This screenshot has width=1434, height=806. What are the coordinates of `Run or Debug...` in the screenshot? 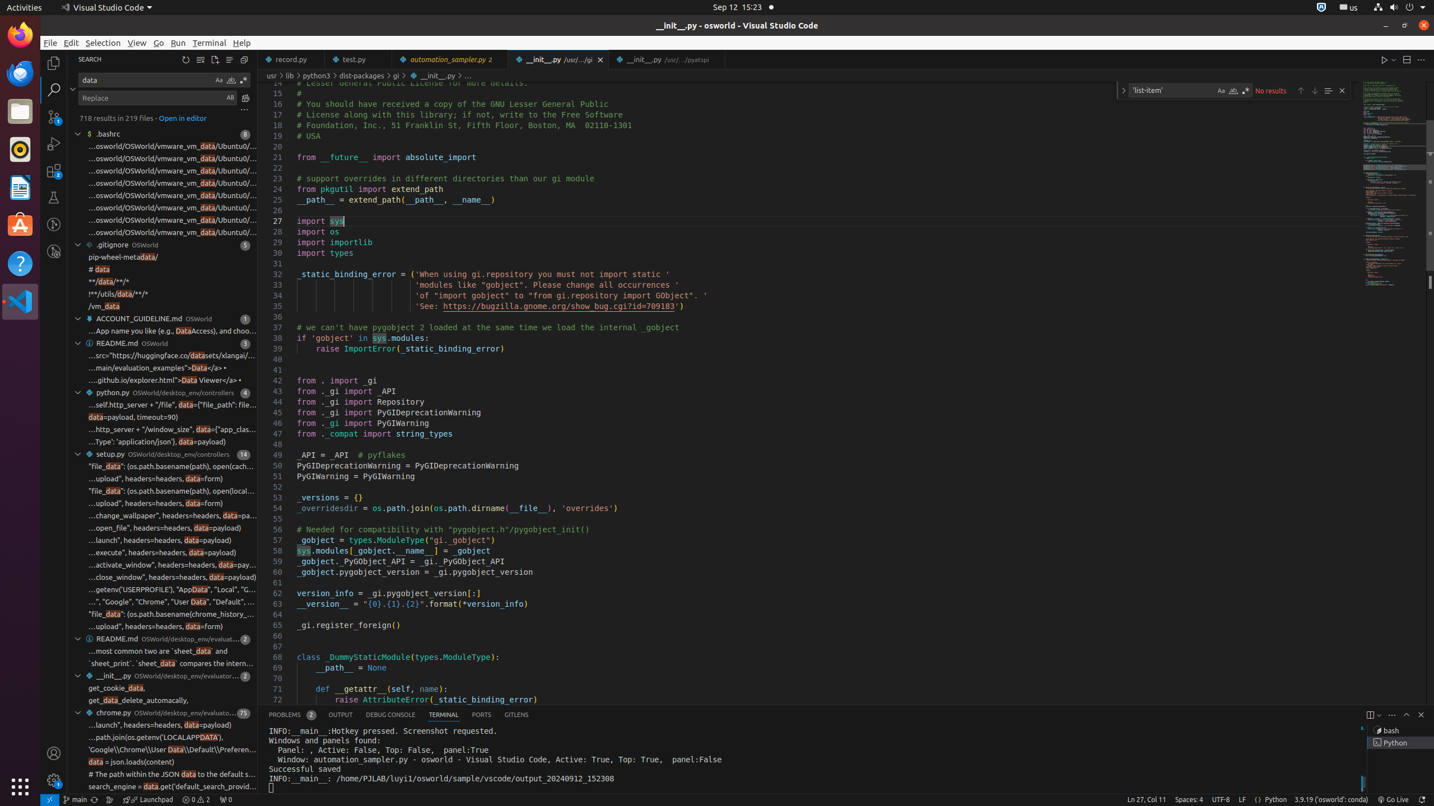 It's located at (1394, 59).